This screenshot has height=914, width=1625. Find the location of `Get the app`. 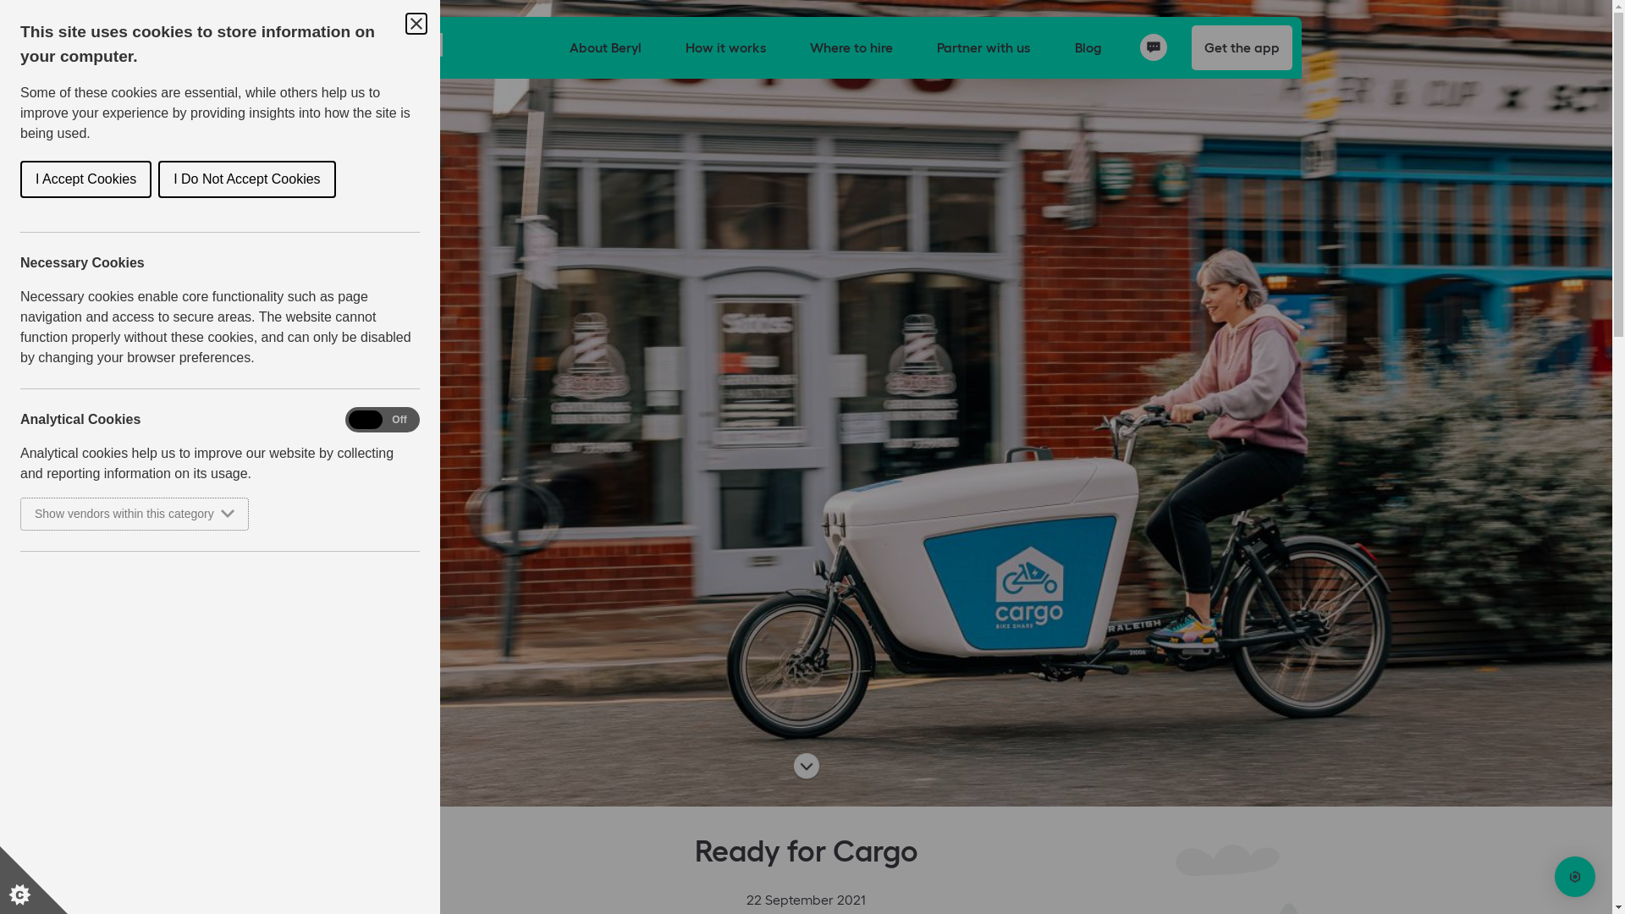

Get the app is located at coordinates (1242, 47).